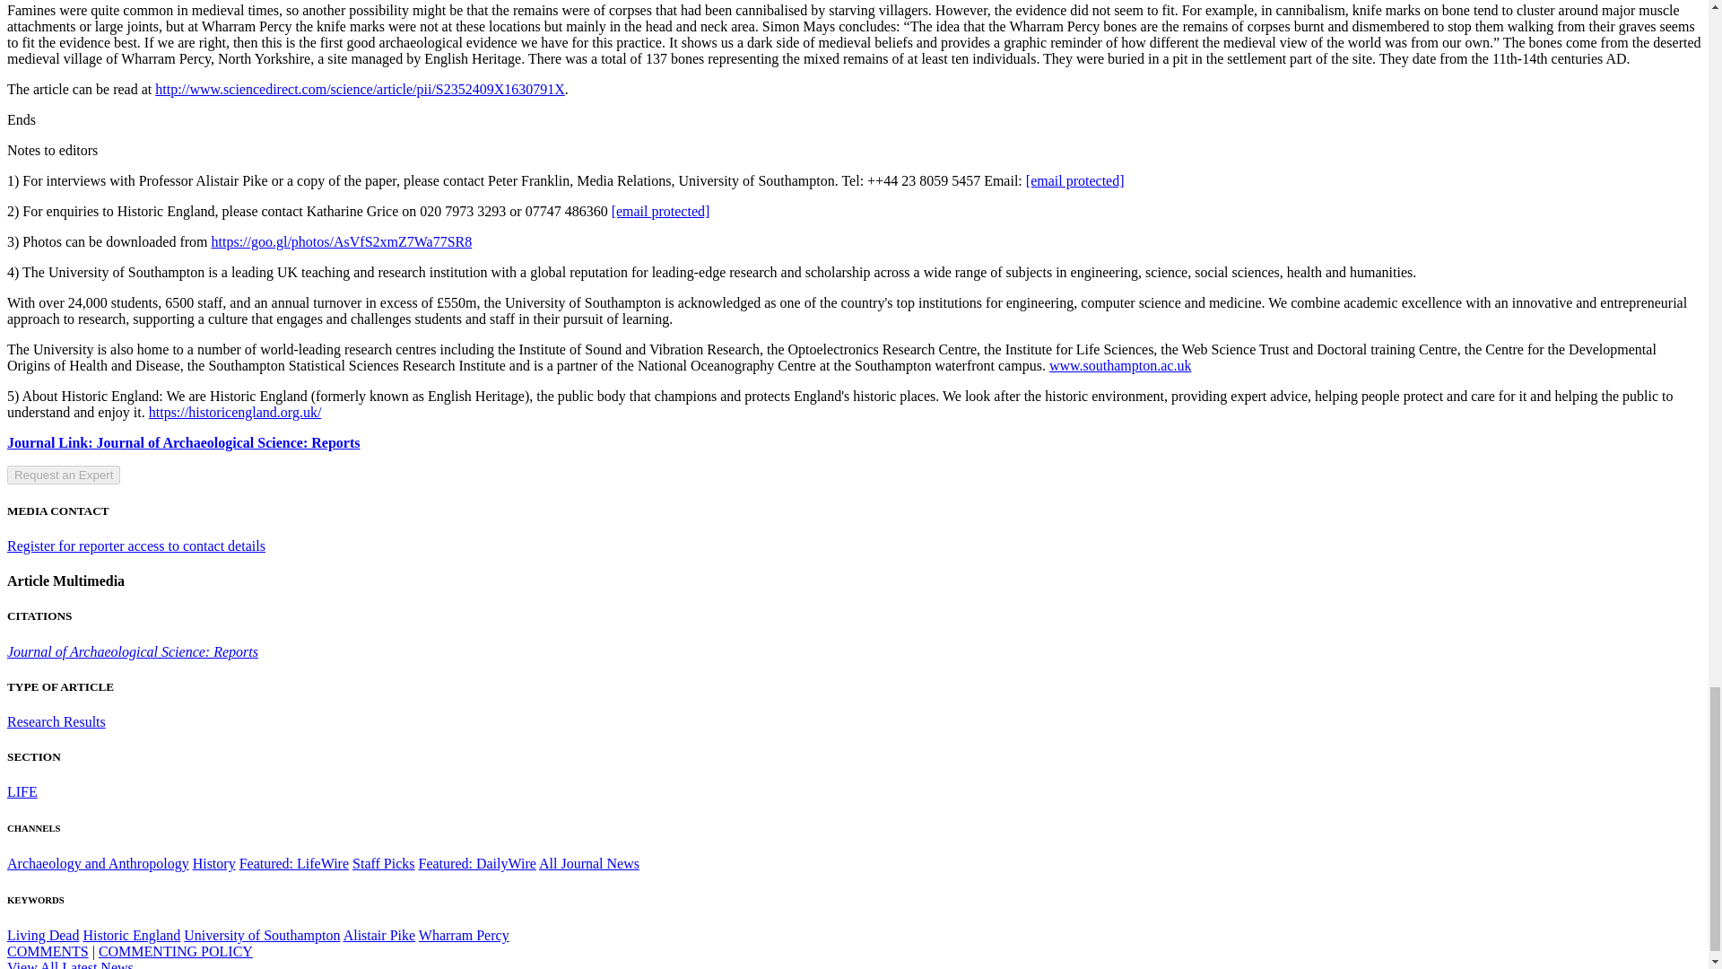 Image resolution: width=1722 pixels, height=969 pixels. What do you see at coordinates (56, 721) in the screenshot?
I see `Research Results` at bounding box center [56, 721].